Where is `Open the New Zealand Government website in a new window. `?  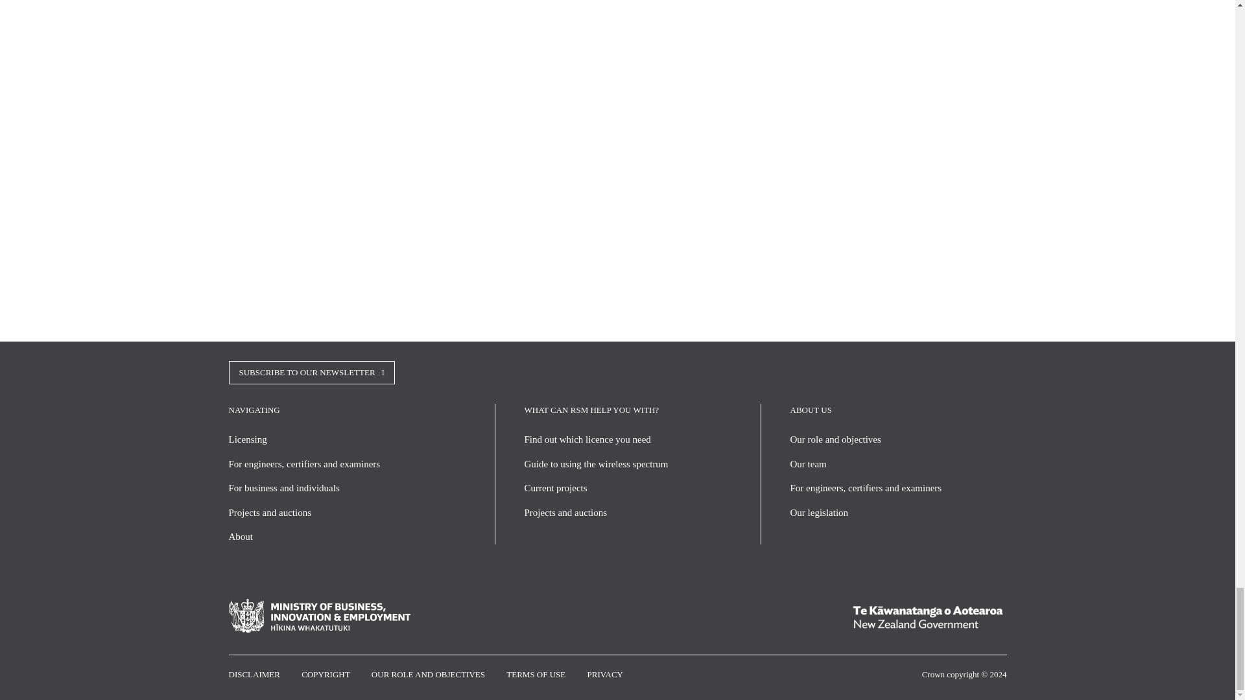 Open the New Zealand Government website in a new window.  is located at coordinates (925, 616).